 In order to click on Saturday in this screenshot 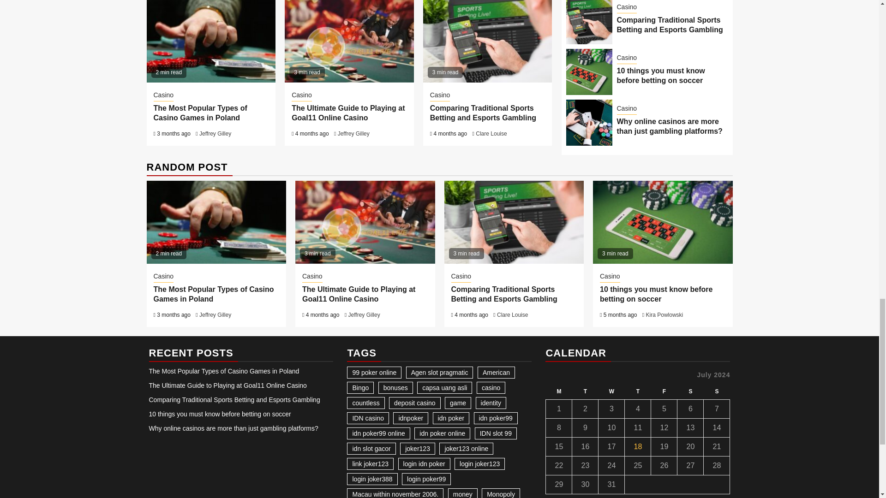, I will do `click(690, 391)`.